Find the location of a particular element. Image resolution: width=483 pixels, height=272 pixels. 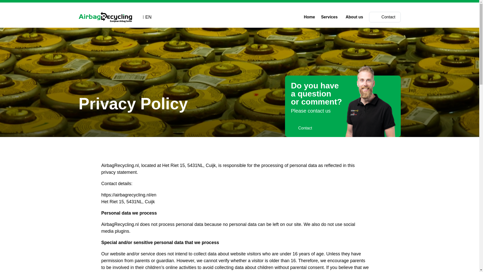

About us is located at coordinates (356, 17).